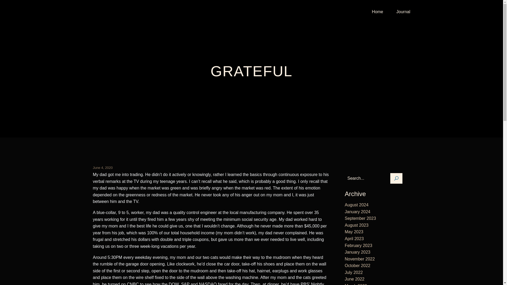 The height and width of the screenshot is (285, 507). Describe the element at coordinates (354, 239) in the screenshot. I see `April 2023` at that location.